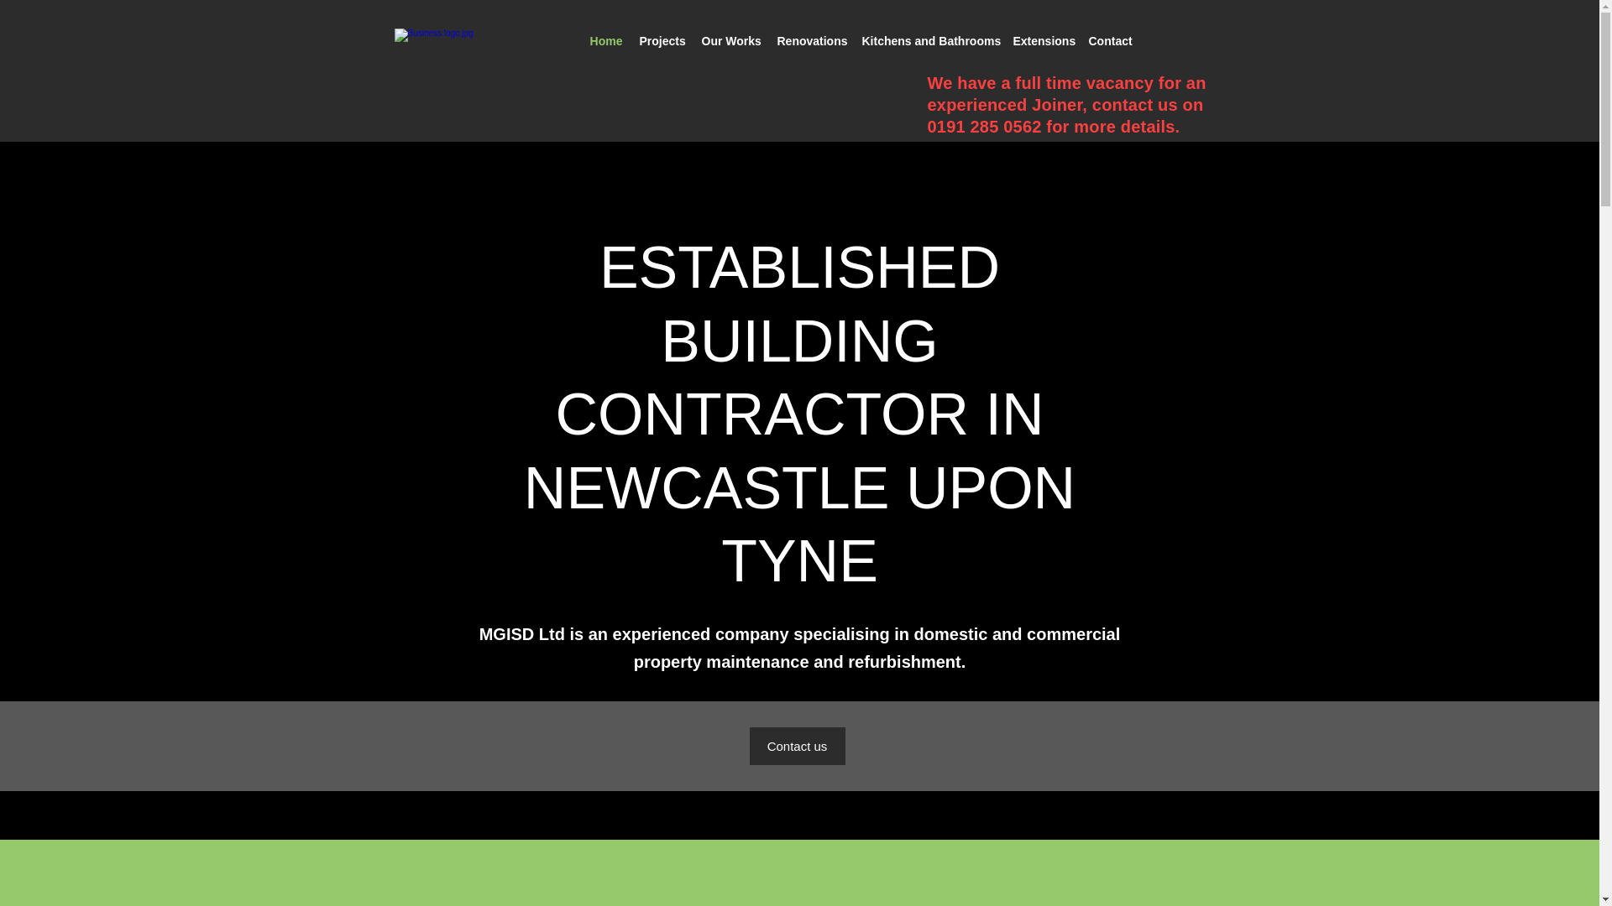 The height and width of the screenshot is (906, 1612). I want to click on Contact, so click(1110, 41).